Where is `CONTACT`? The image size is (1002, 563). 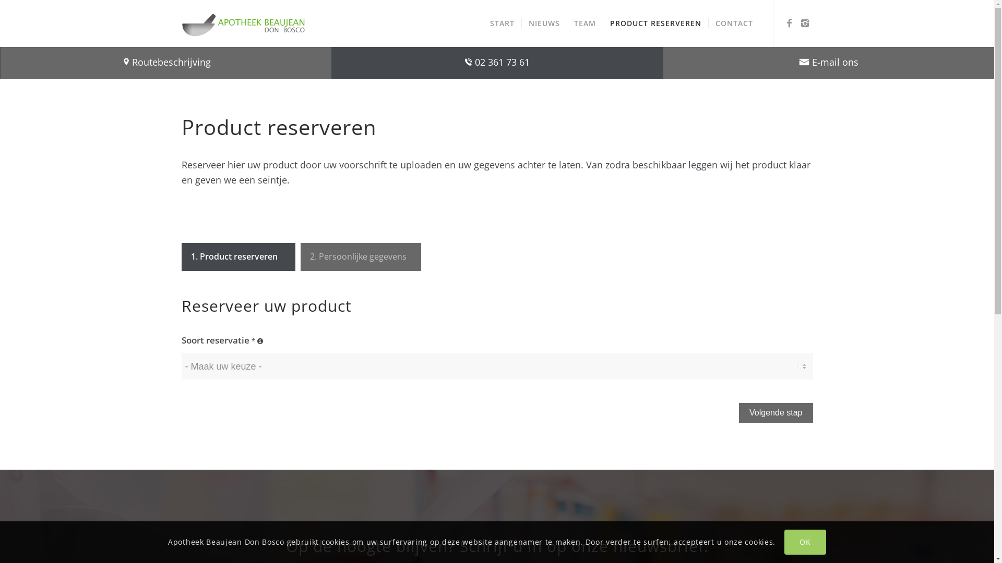 CONTACT is located at coordinates (734, 23).